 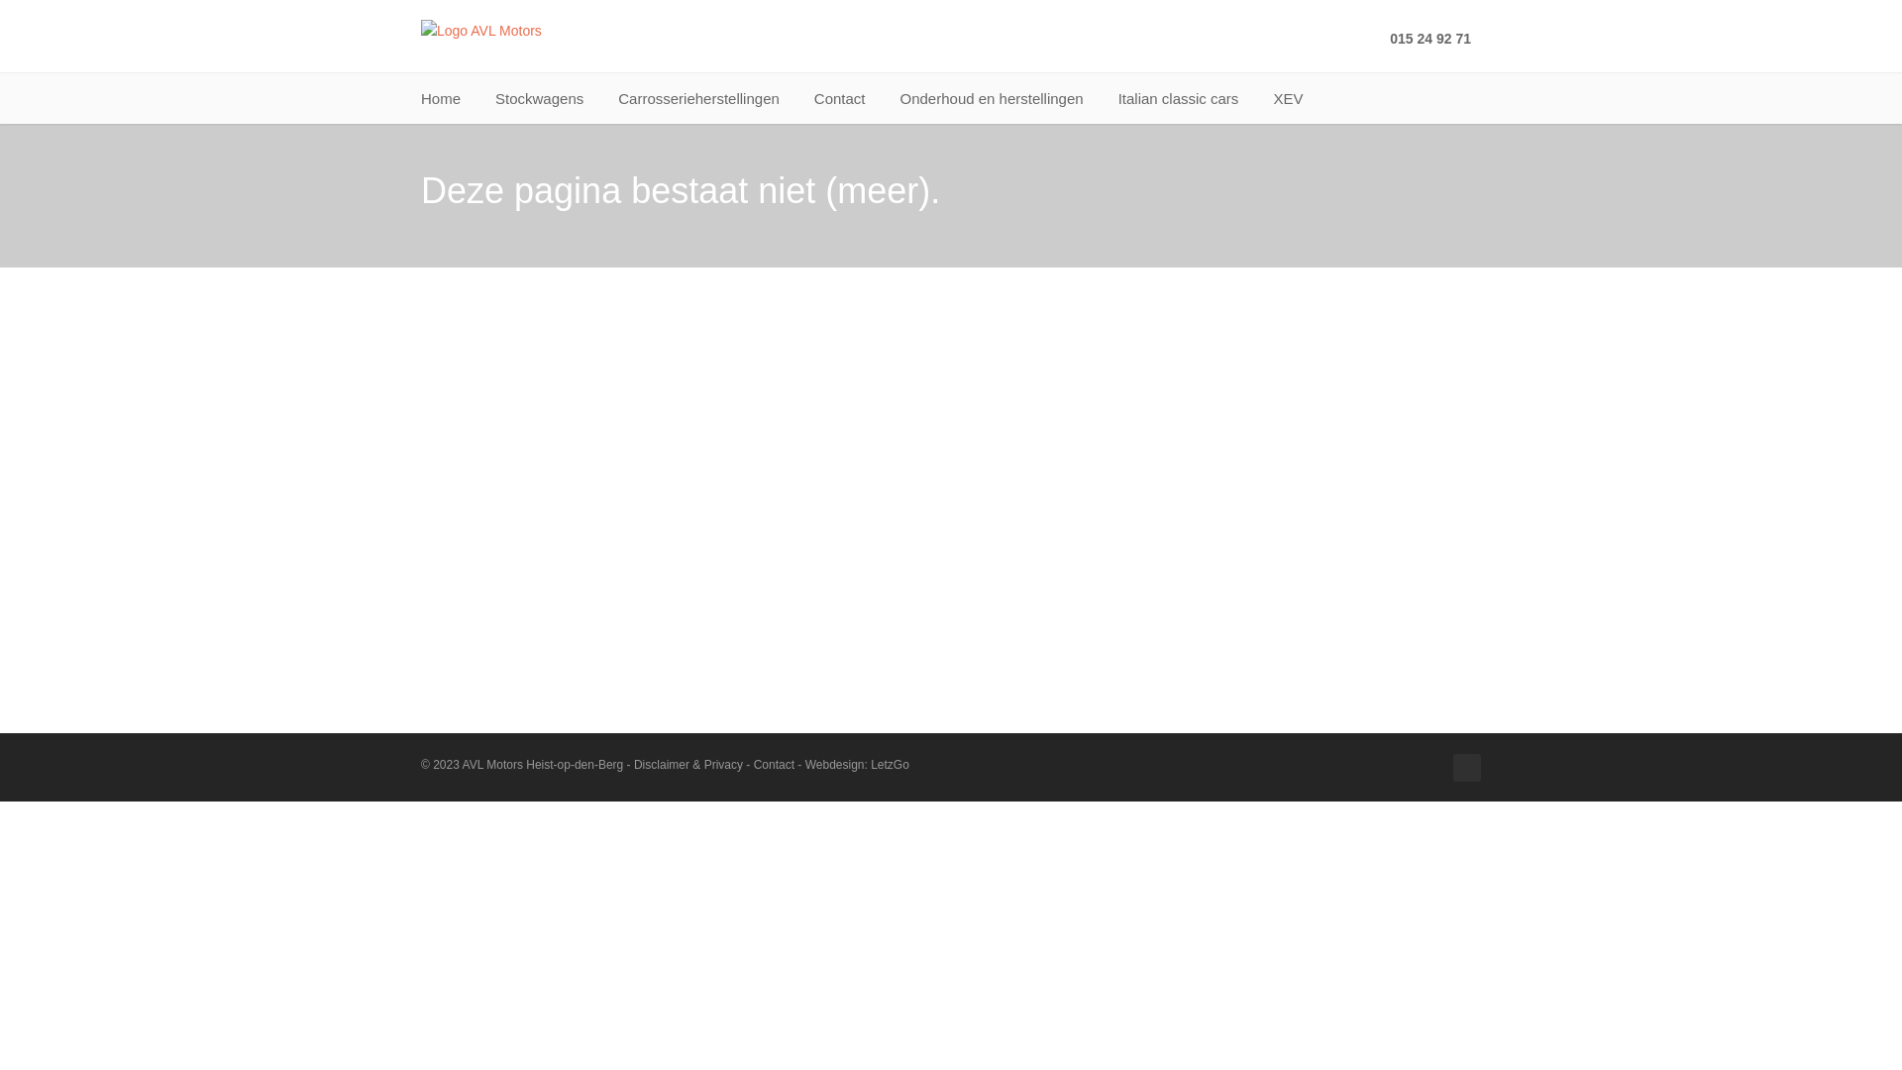 I want to click on Onderhoud en herstellingen, so click(x=993, y=99).